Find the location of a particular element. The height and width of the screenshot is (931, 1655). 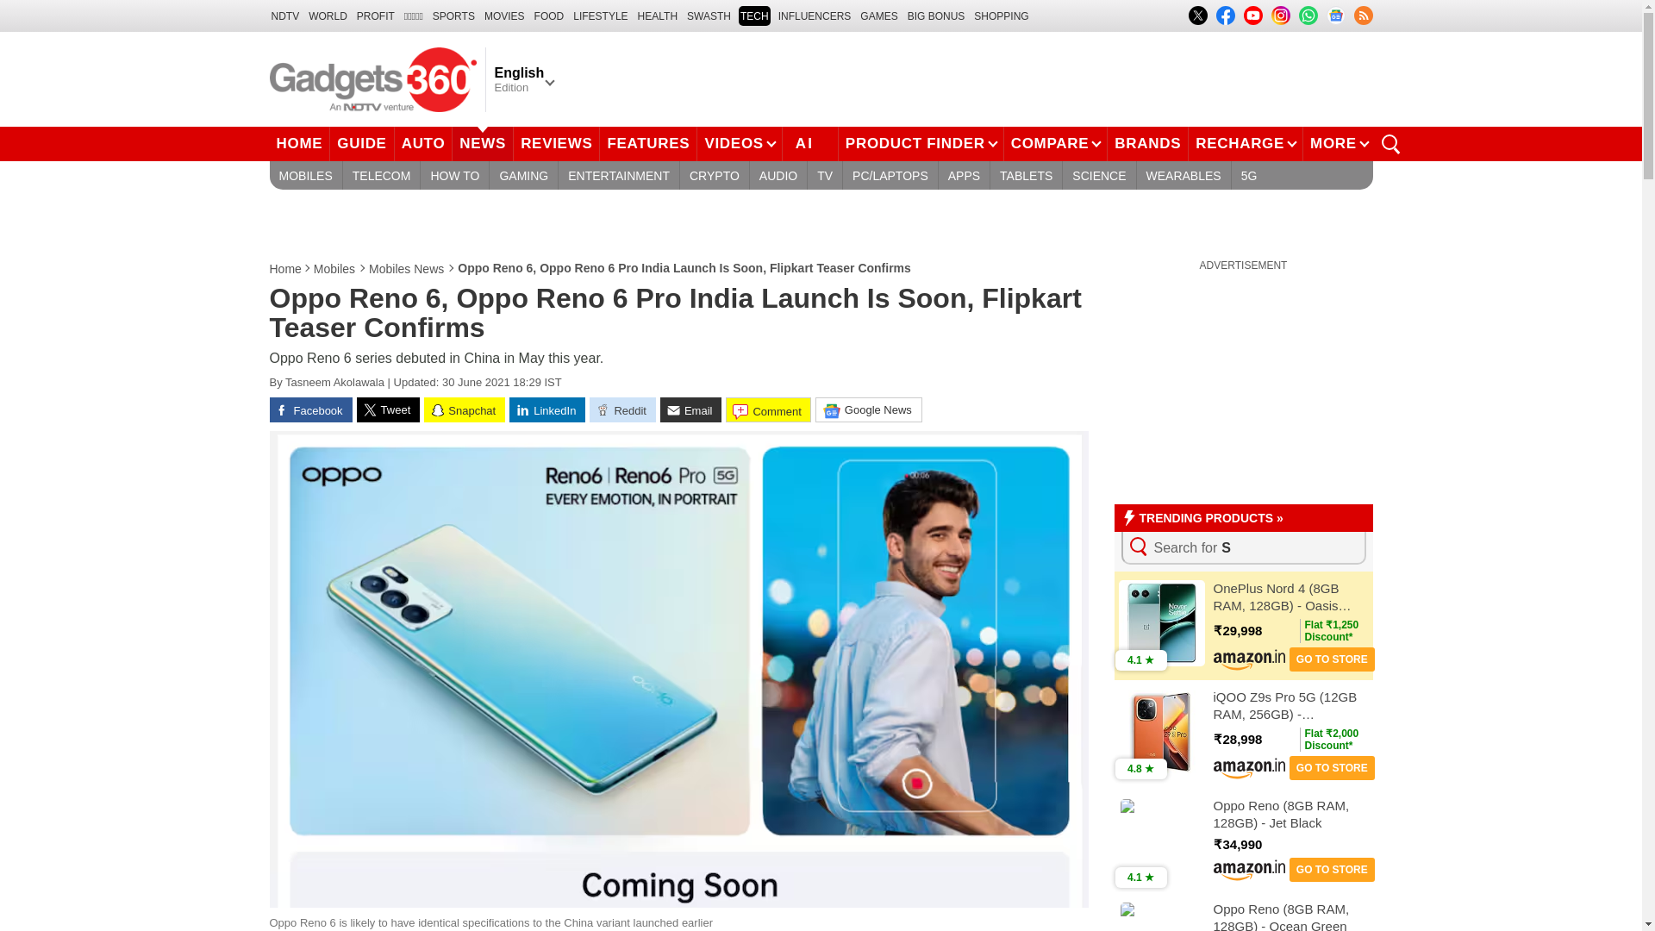

SWASTH is located at coordinates (709, 16).